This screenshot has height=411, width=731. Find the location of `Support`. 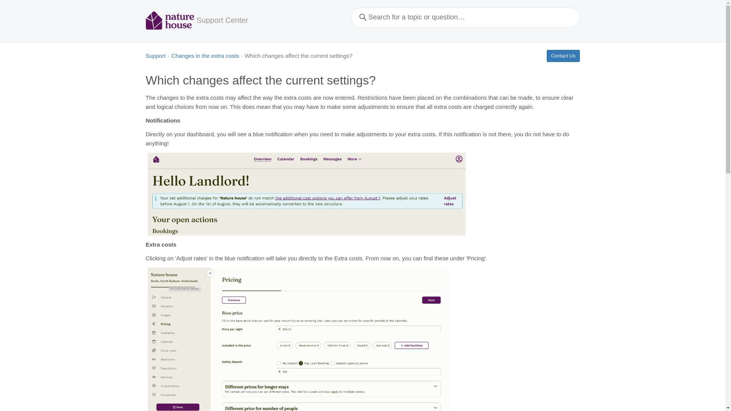

Support is located at coordinates (155, 56).